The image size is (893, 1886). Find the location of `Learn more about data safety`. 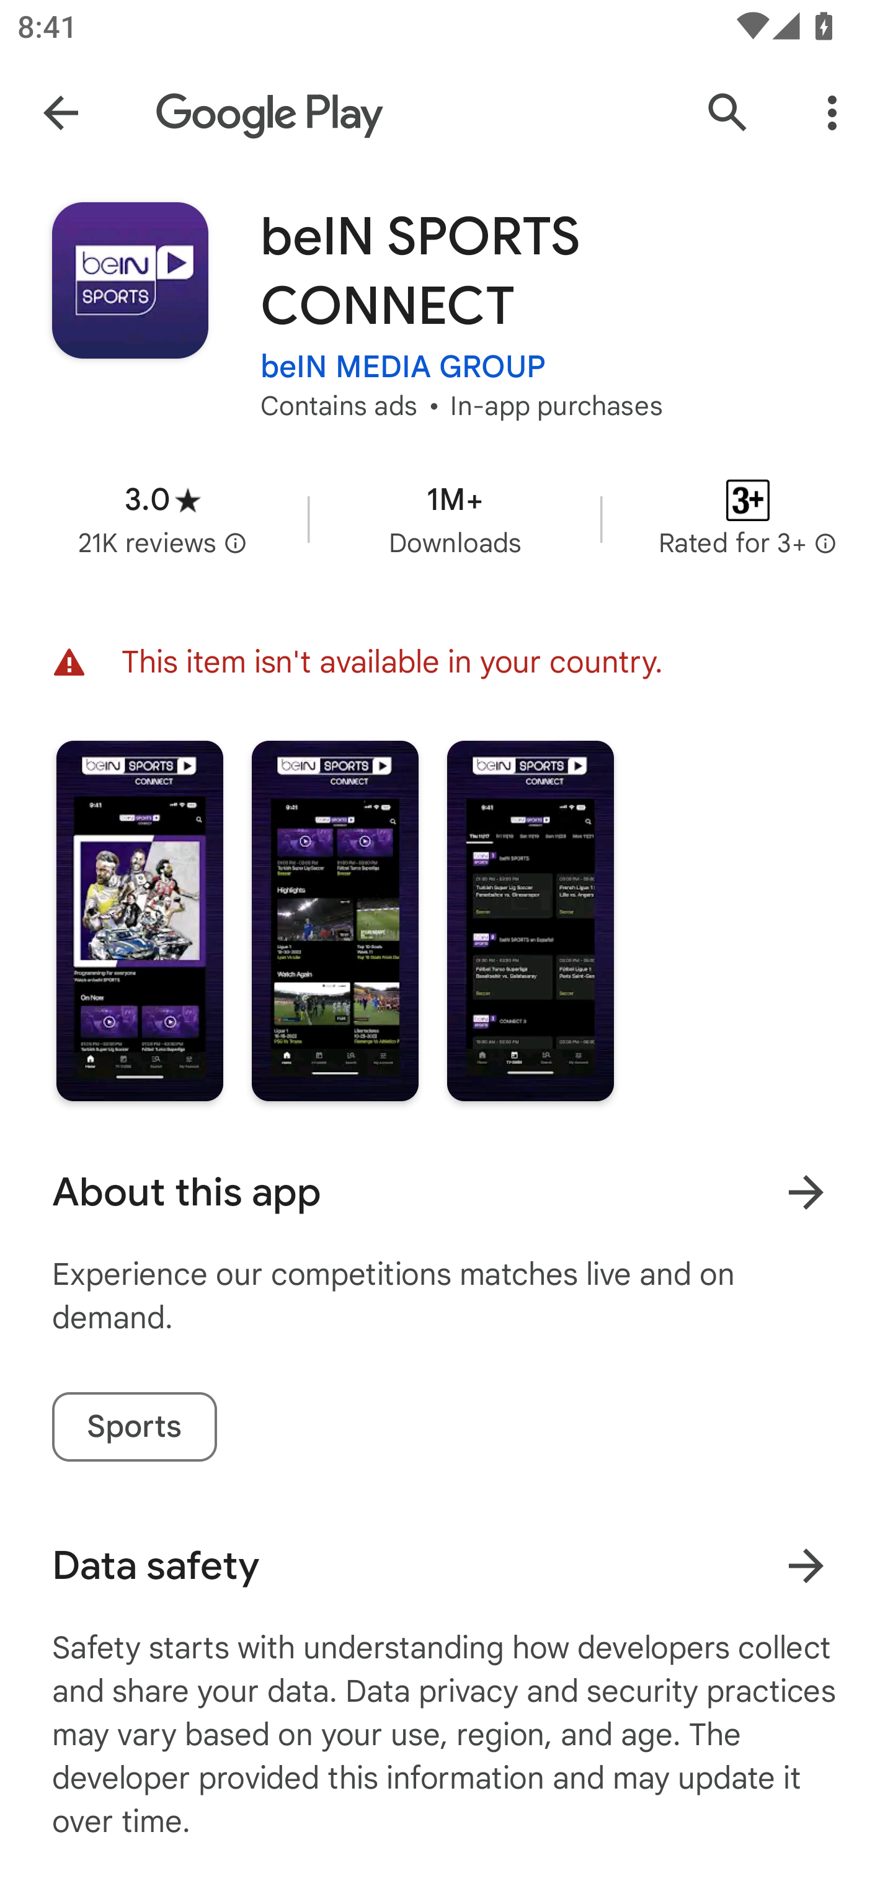

Learn more about data safety is located at coordinates (806, 1566).